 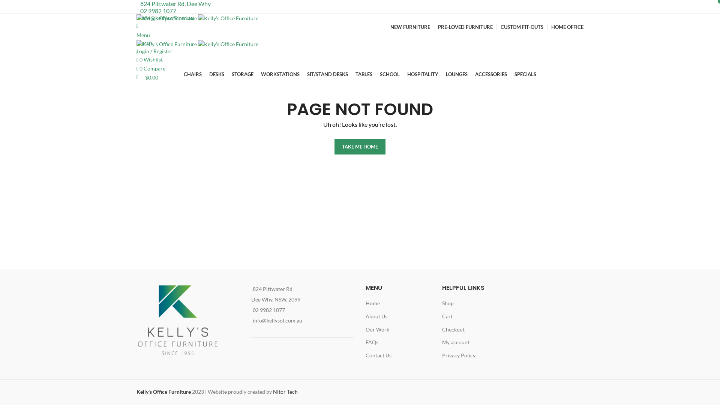 I want to click on WORKSTATIONS, so click(x=280, y=75).